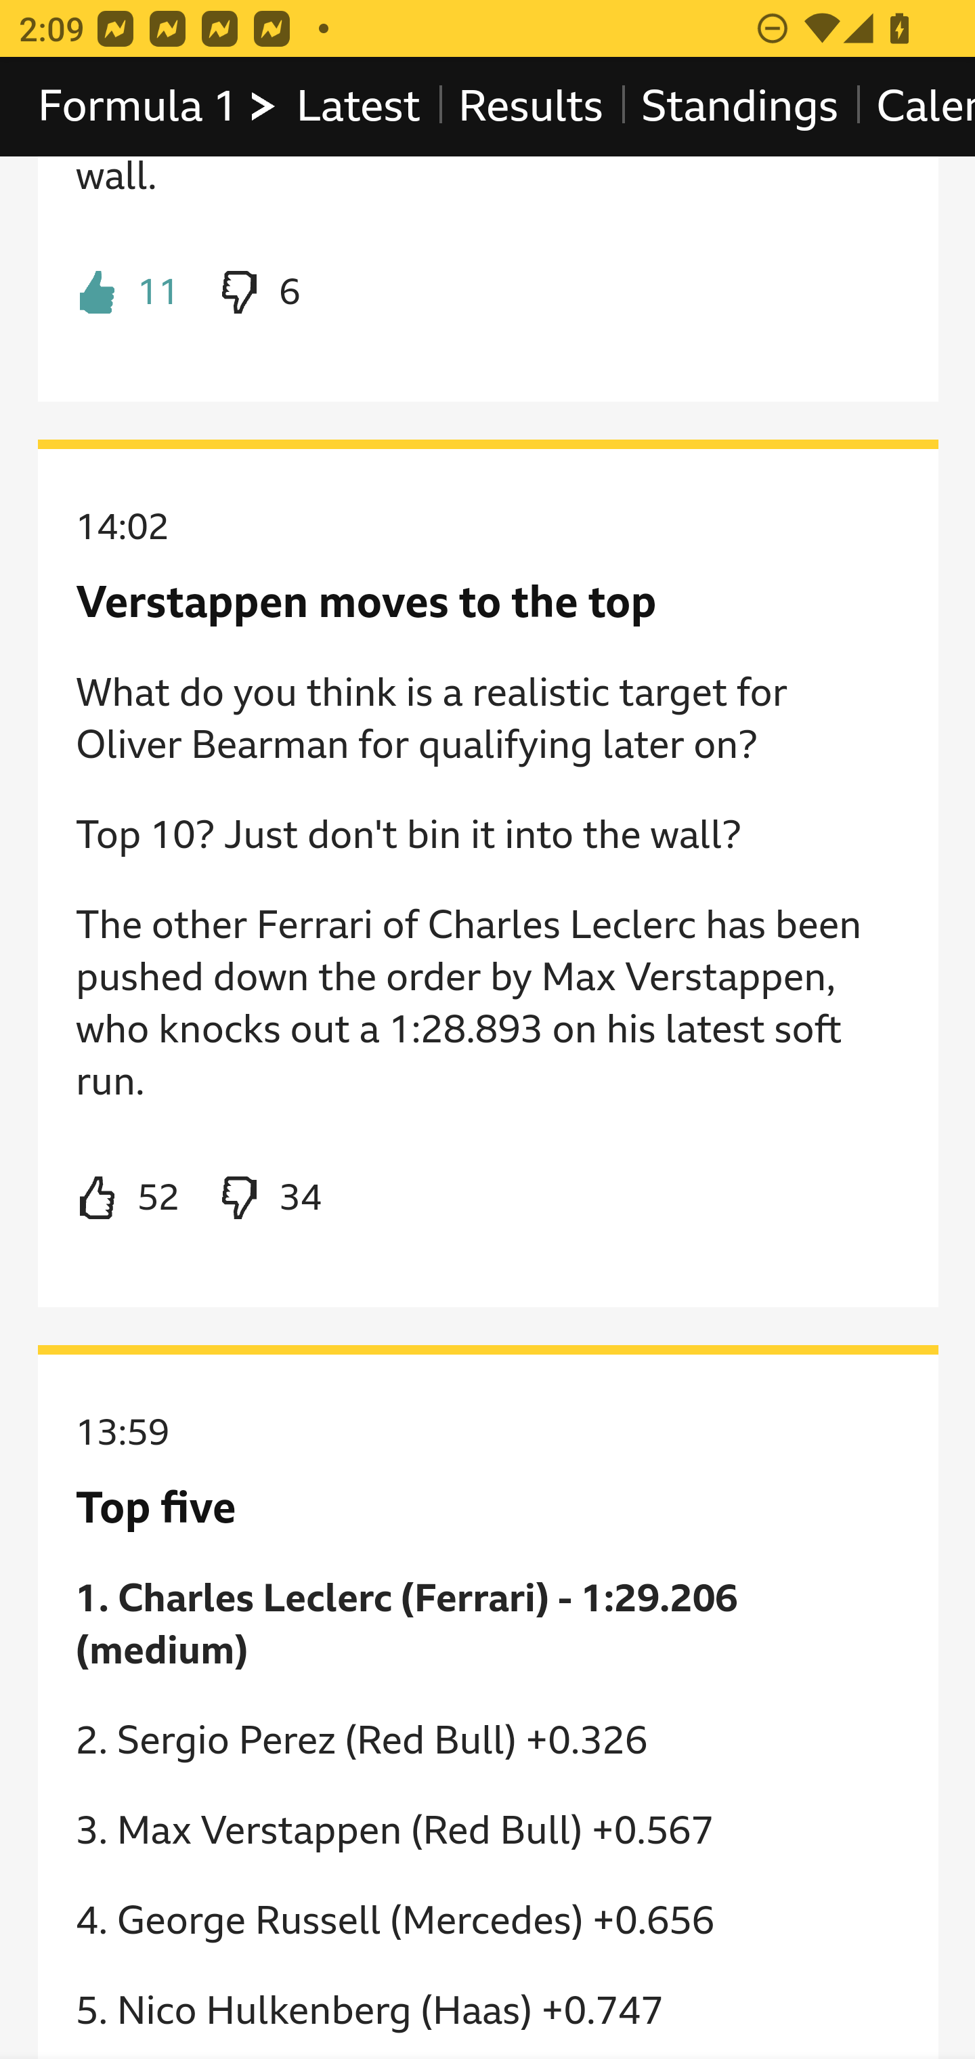 The height and width of the screenshot is (2059, 975). What do you see at coordinates (128, 1199) in the screenshot?
I see `Like` at bounding box center [128, 1199].